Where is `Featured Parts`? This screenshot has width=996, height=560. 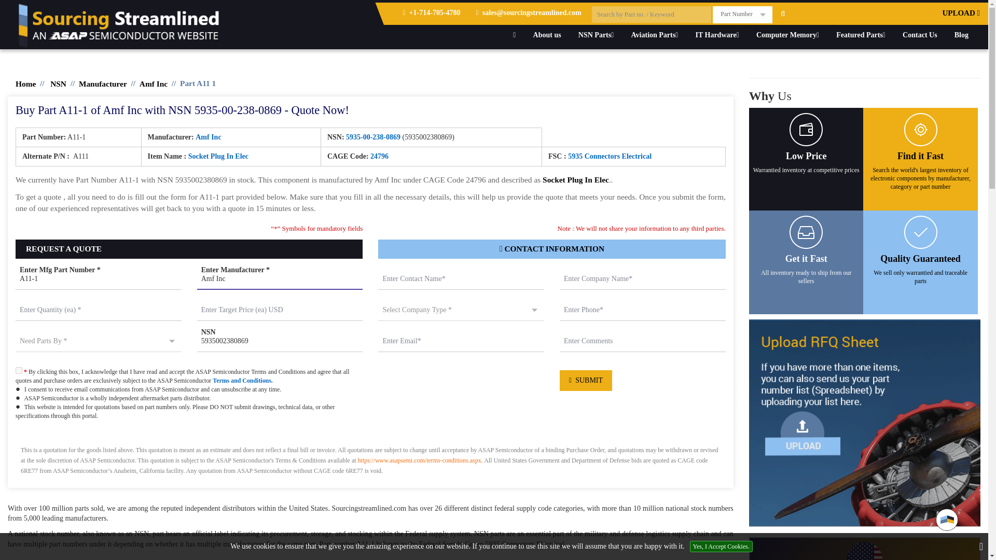
Featured Parts is located at coordinates (861, 35).